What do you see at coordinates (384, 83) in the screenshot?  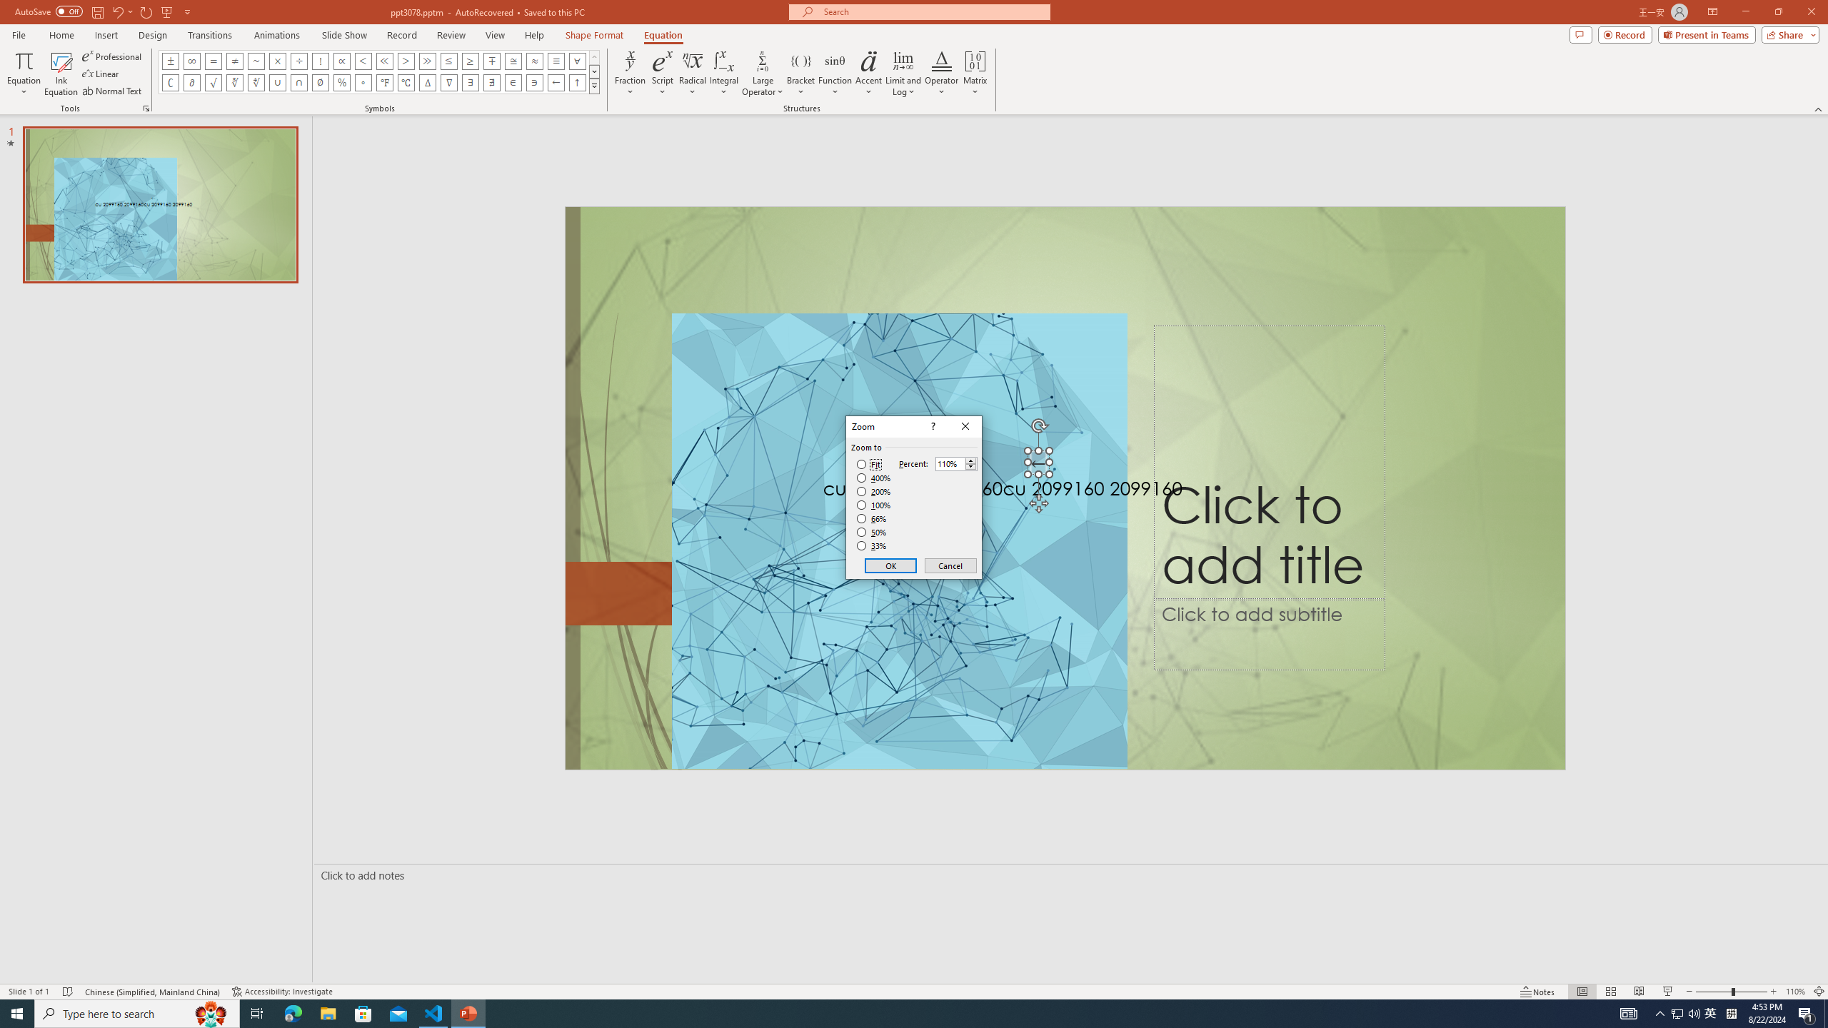 I see `Equation Symbol Degrees Fahrenheit` at bounding box center [384, 83].